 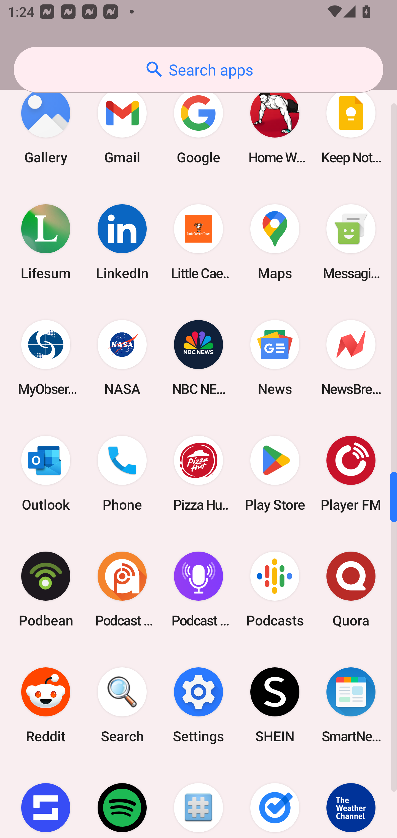 What do you see at coordinates (351, 801) in the screenshot?
I see `The Weather Channel` at bounding box center [351, 801].